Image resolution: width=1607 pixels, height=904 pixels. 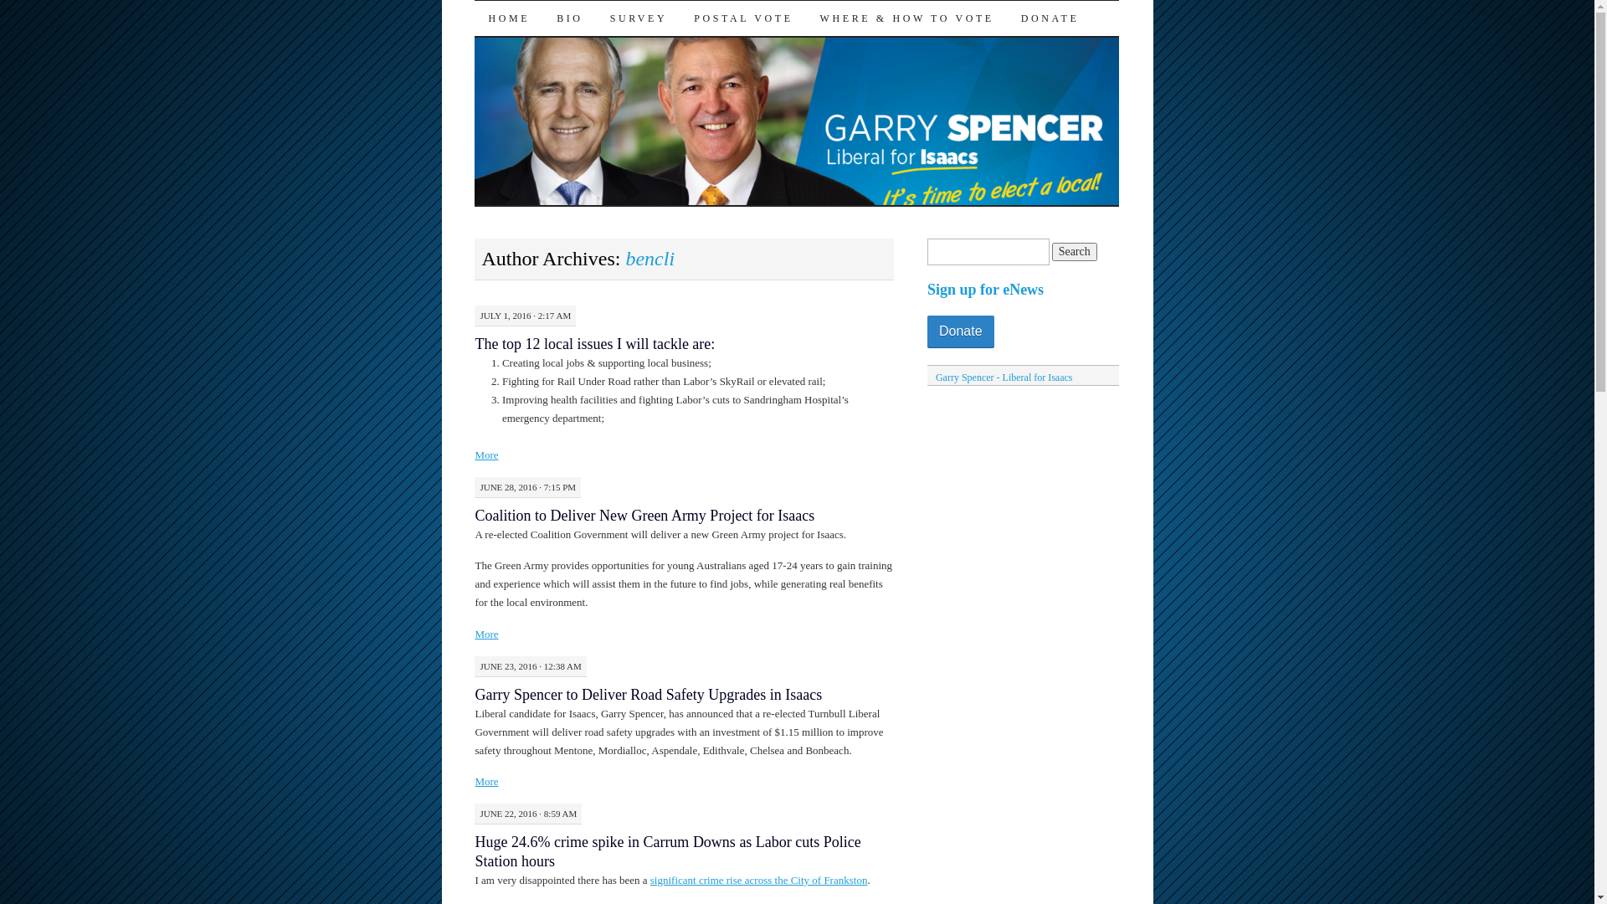 I want to click on bencli, so click(x=649, y=259).